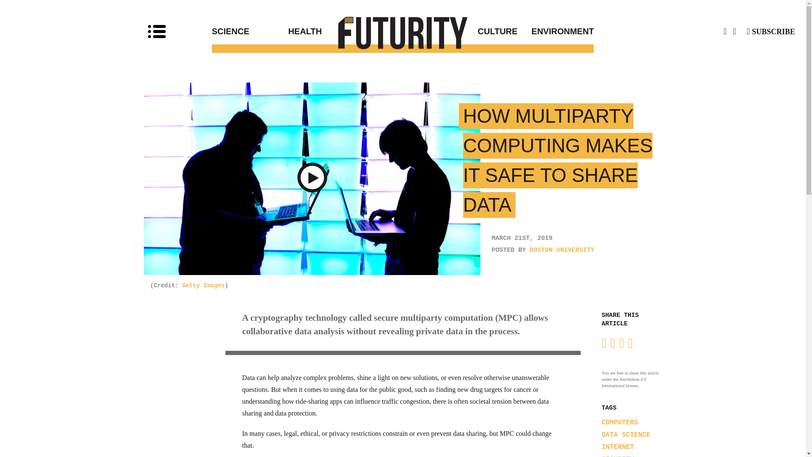  I want to click on INTERNET, so click(617, 447).